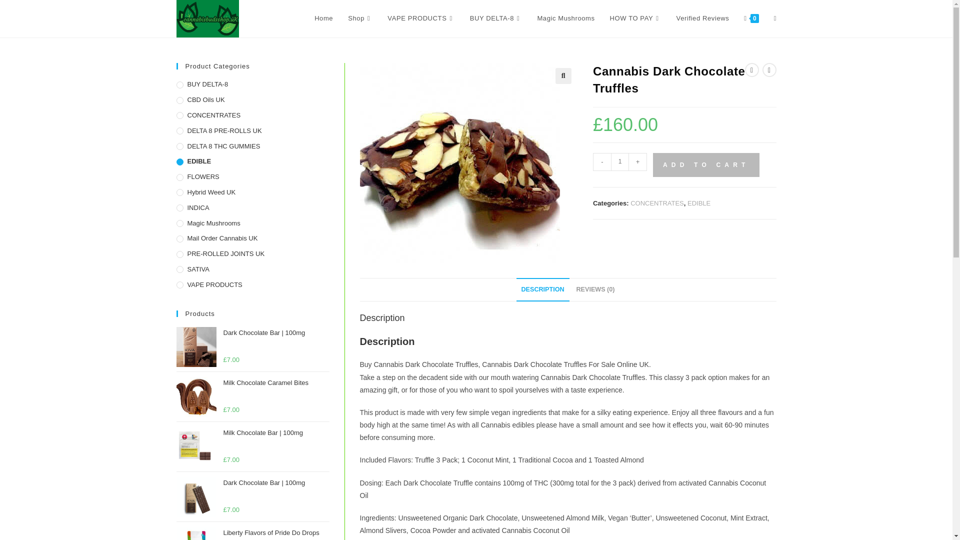 The width and height of the screenshot is (960, 540). I want to click on 0, so click(751, 18).